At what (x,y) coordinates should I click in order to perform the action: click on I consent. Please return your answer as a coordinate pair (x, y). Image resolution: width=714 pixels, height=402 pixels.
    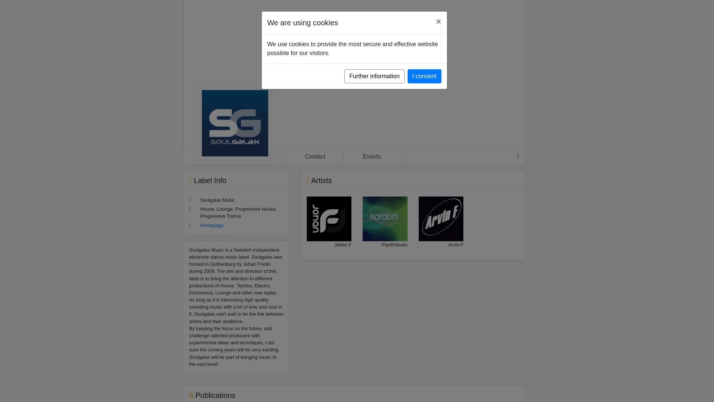
    Looking at the image, I should click on (424, 76).